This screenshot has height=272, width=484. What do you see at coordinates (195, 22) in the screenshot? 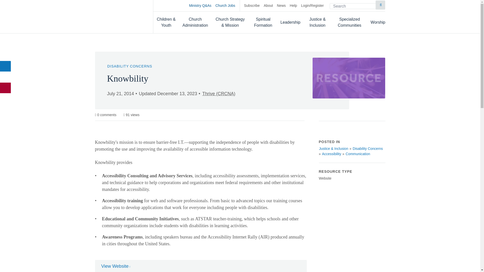
I see `Church Administration` at bounding box center [195, 22].